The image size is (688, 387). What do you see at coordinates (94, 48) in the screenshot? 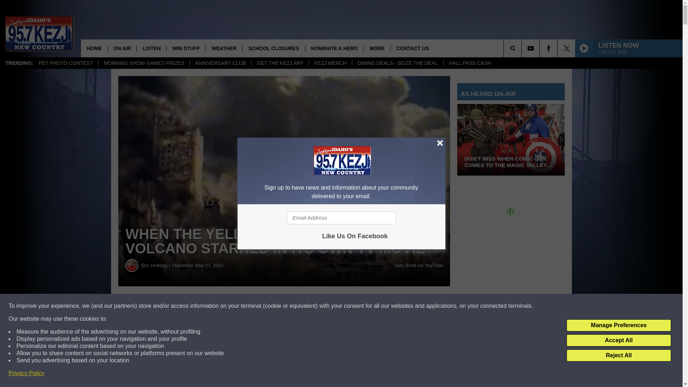
I see `HOME` at bounding box center [94, 48].